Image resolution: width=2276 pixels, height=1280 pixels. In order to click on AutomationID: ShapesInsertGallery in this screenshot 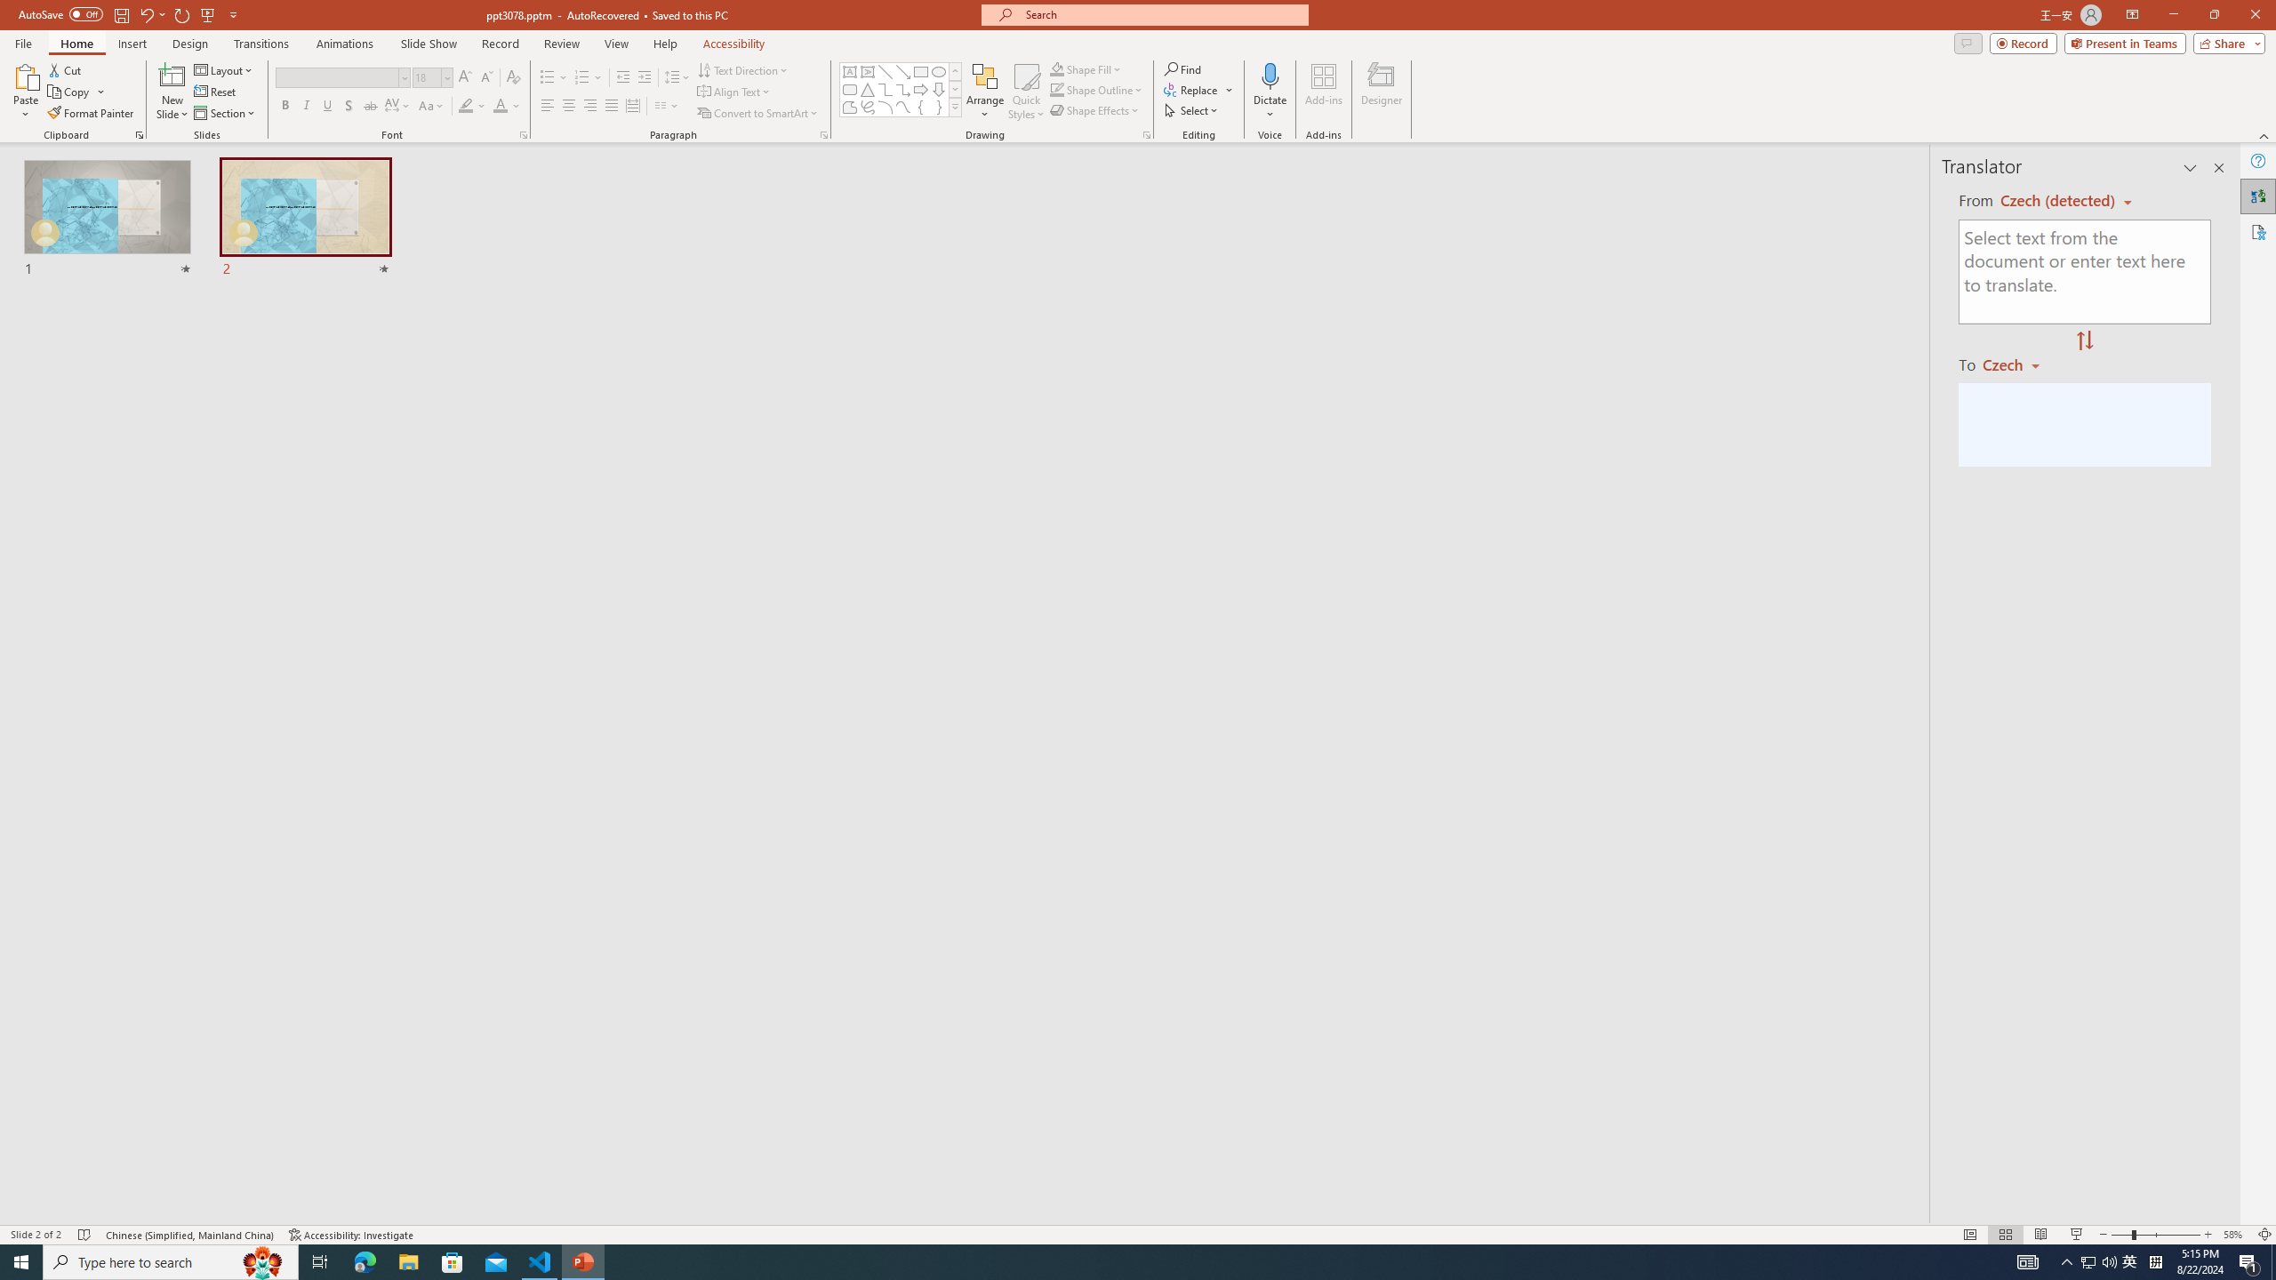, I will do `click(902, 90)`.